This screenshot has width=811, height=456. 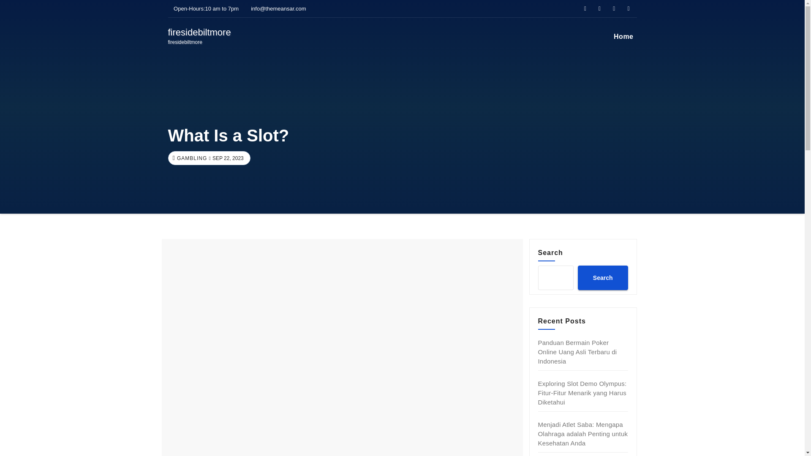 I want to click on Search, so click(x=191, y=158).